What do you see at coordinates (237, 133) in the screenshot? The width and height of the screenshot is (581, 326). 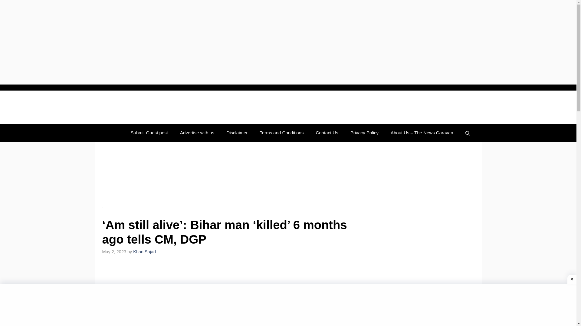 I see `Disclaimer` at bounding box center [237, 133].